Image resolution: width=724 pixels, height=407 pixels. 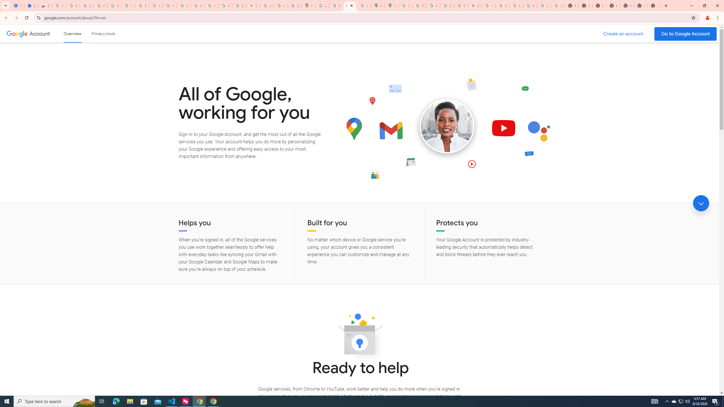 I want to click on Safety in Our Products - Google Safety Center, so click(x=364, y=6).